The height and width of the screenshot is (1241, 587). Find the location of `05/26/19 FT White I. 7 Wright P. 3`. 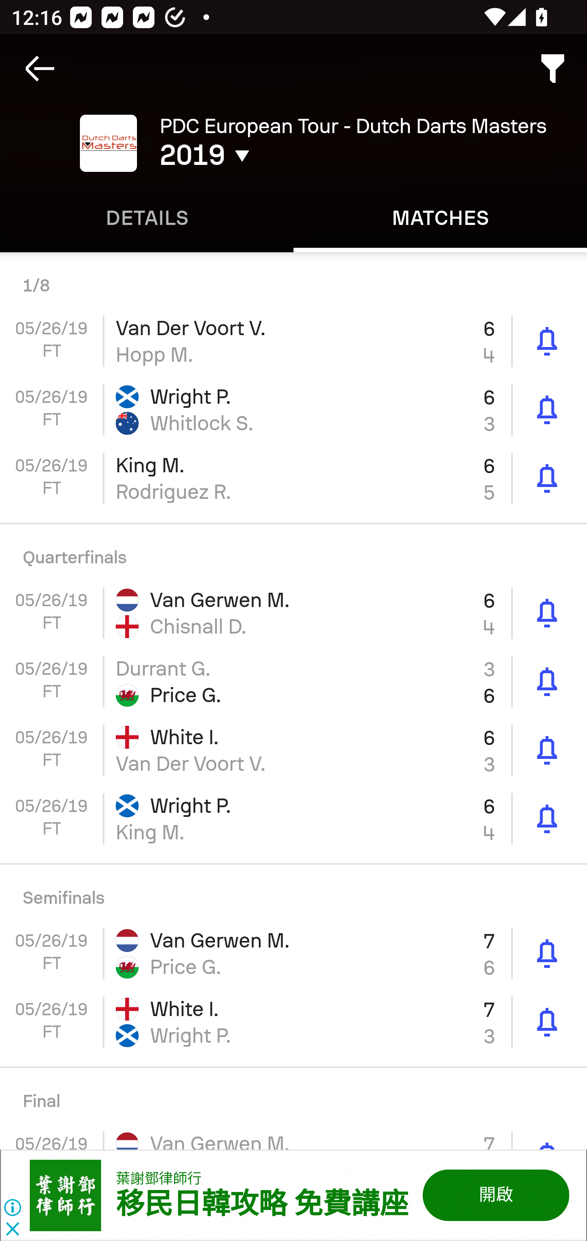

05/26/19 FT White I. 7 Wright P. 3 is located at coordinates (293, 1022).